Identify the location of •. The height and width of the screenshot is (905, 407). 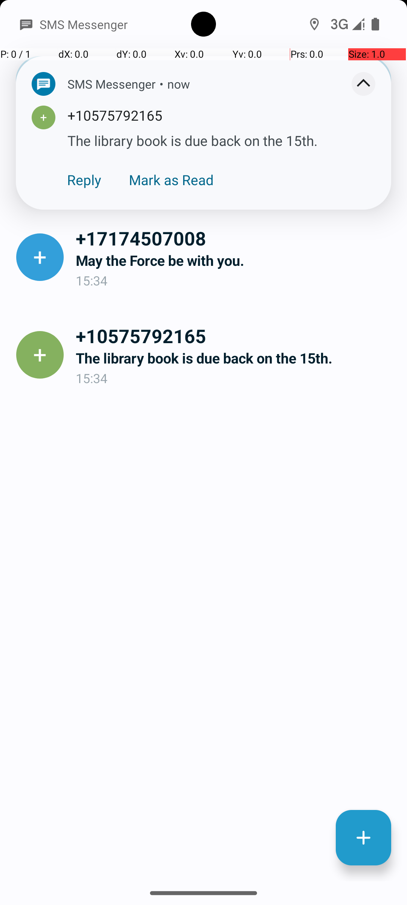
(161, 84).